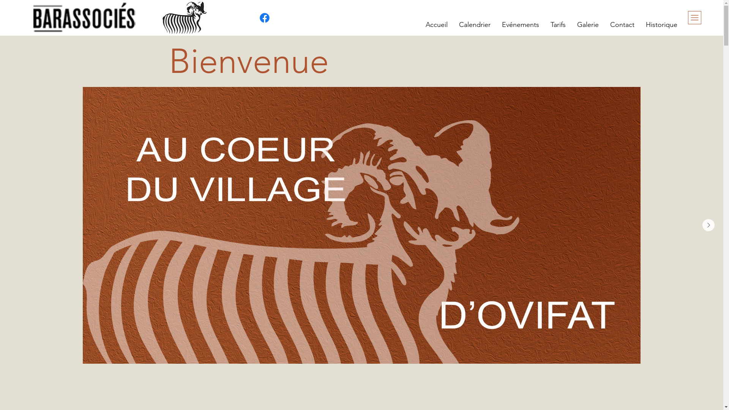  I want to click on Contact, so click(622, 25).